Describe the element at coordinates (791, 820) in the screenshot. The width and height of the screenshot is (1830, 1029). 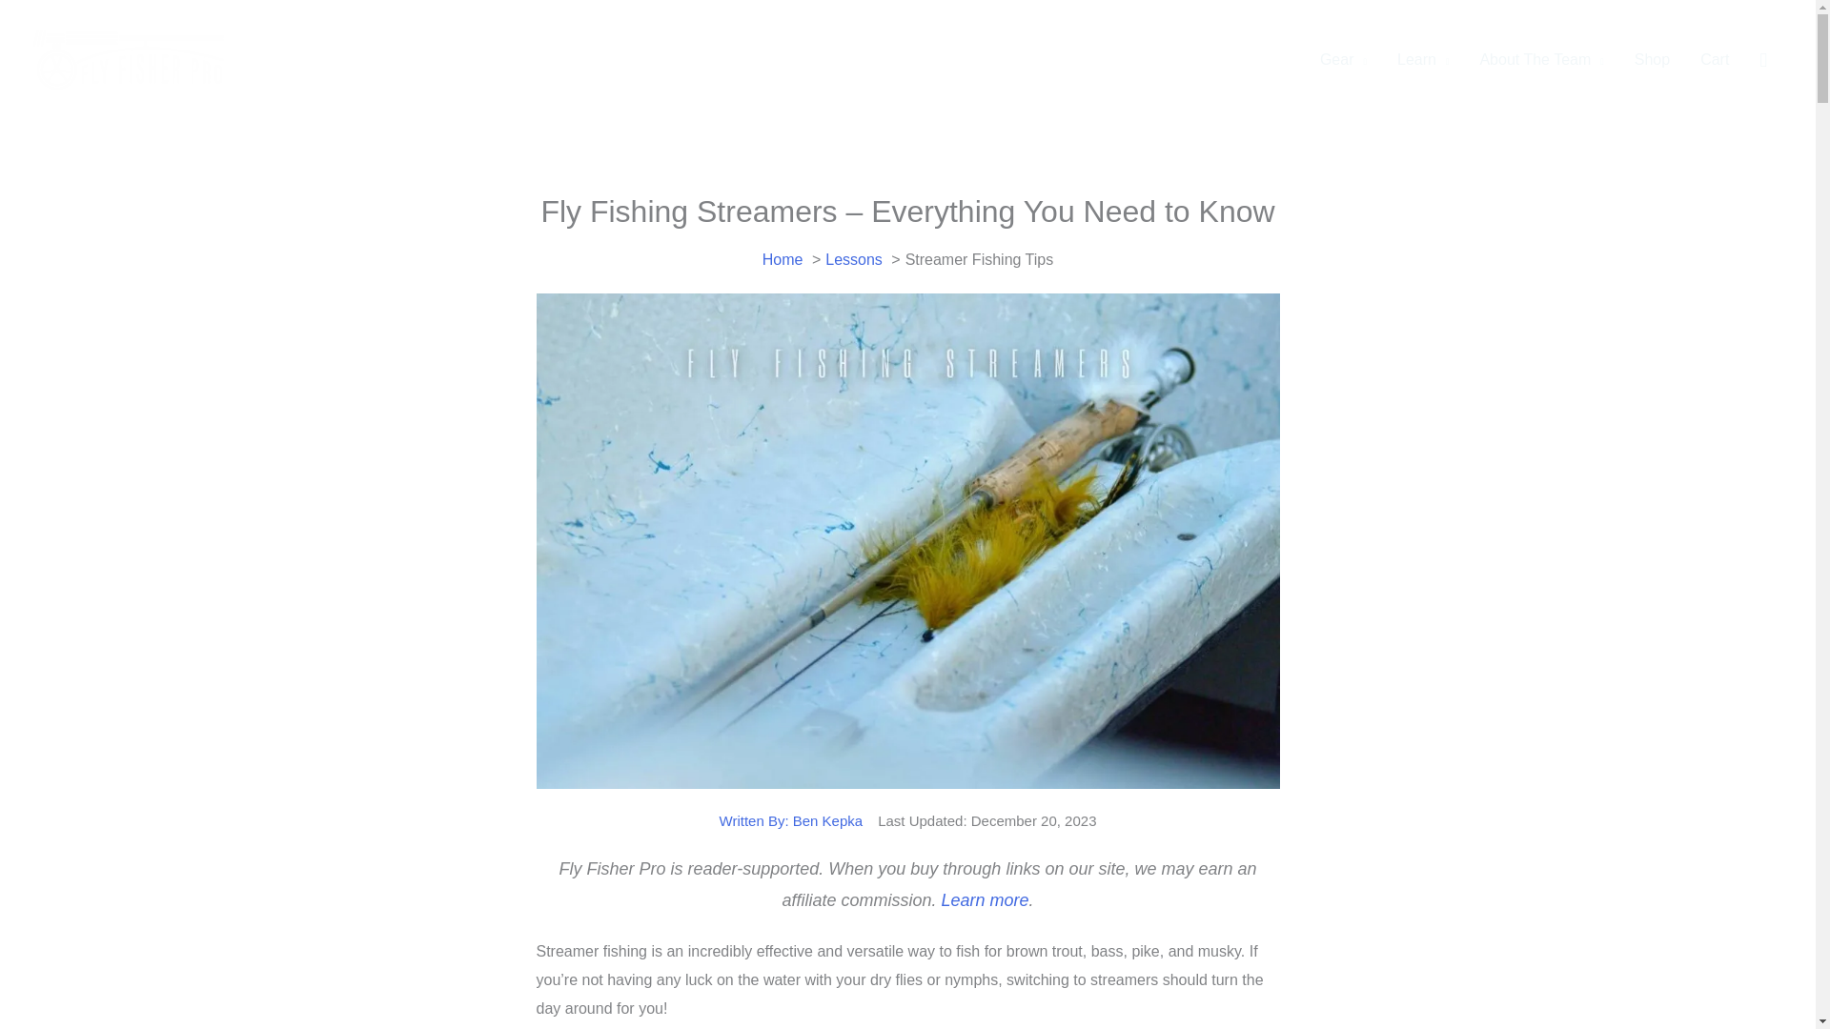
I see `Written By: Ben Kepka` at that location.